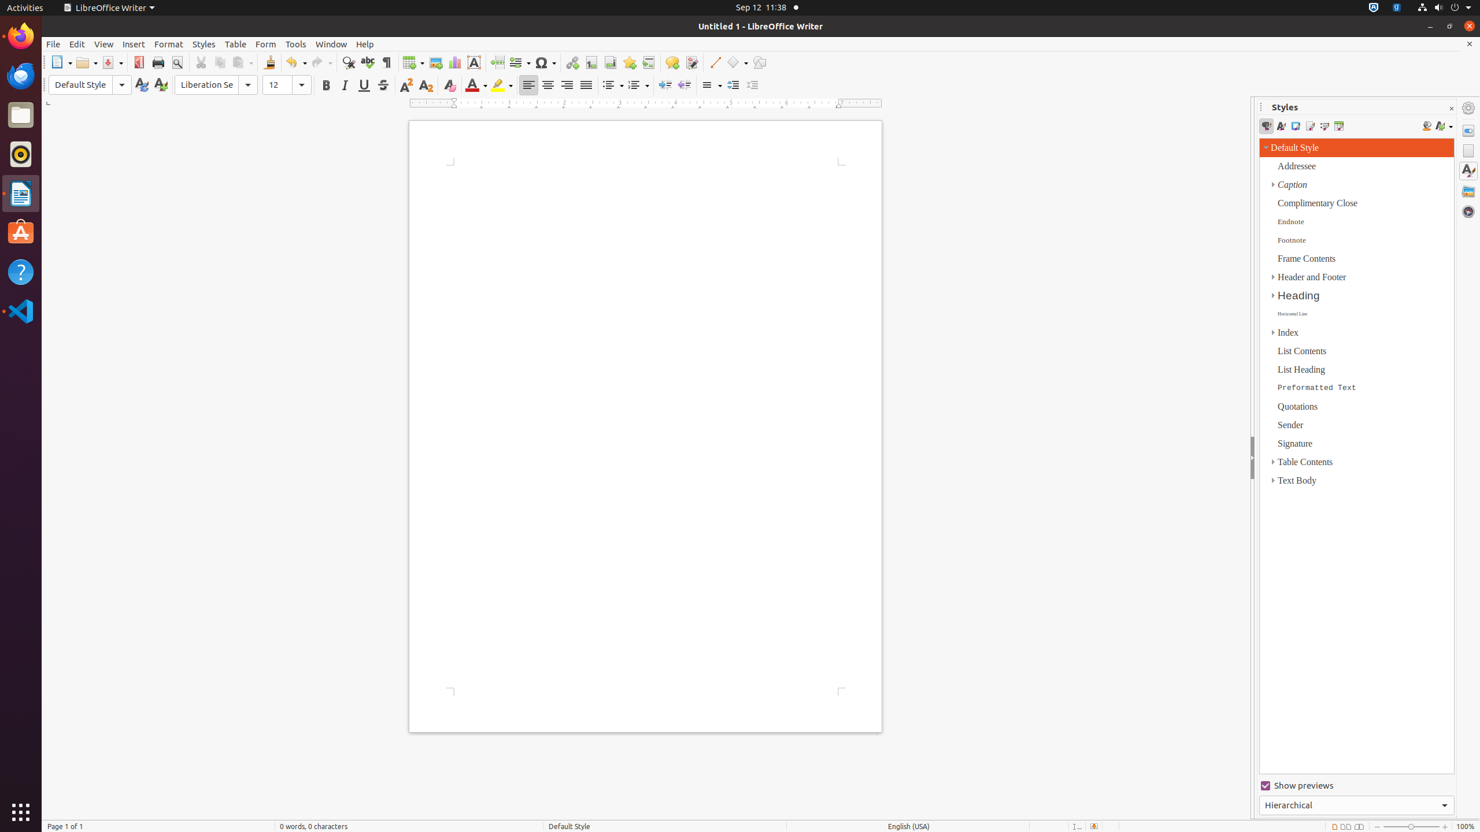  Describe the element at coordinates (545, 62) in the screenshot. I see `Symbol` at that location.